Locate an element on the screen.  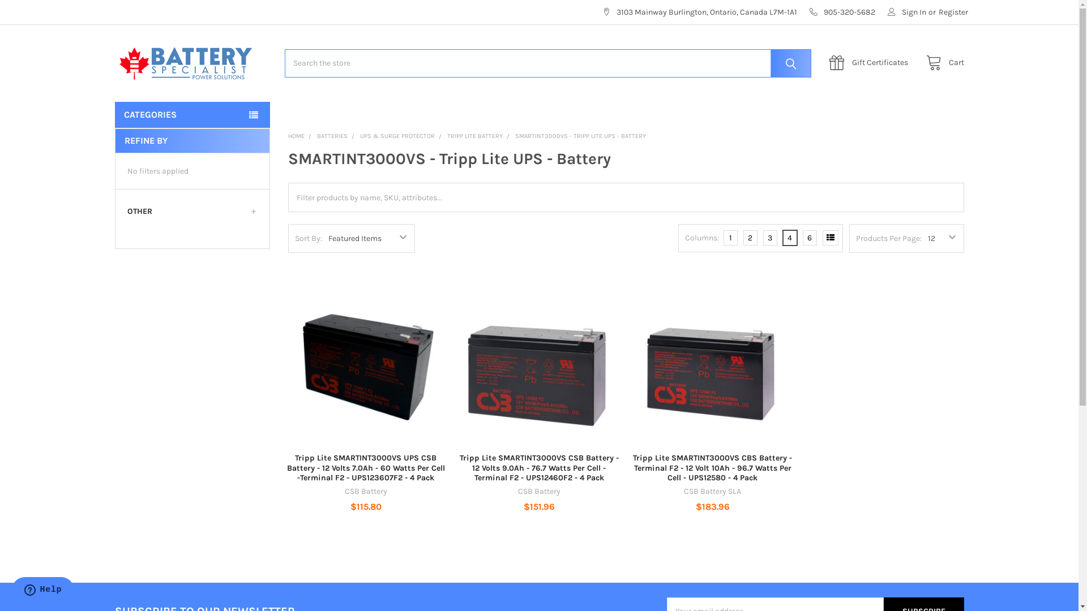
SMARTINT3000VS - TRIPP LITE UPS - BATTERY is located at coordinates (581, 136).